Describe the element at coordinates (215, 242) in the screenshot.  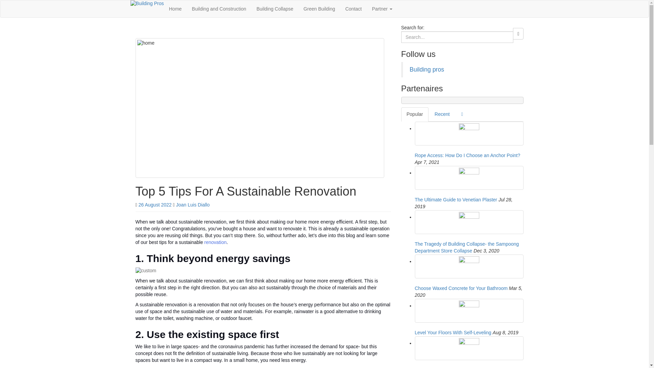
I see `renovation` at that location.